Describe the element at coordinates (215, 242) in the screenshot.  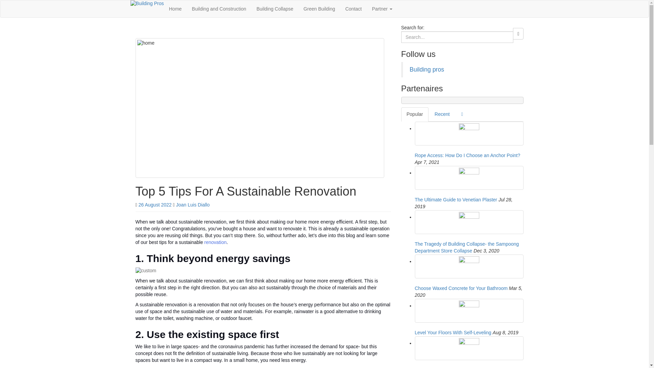
I see `renovation` at that location.